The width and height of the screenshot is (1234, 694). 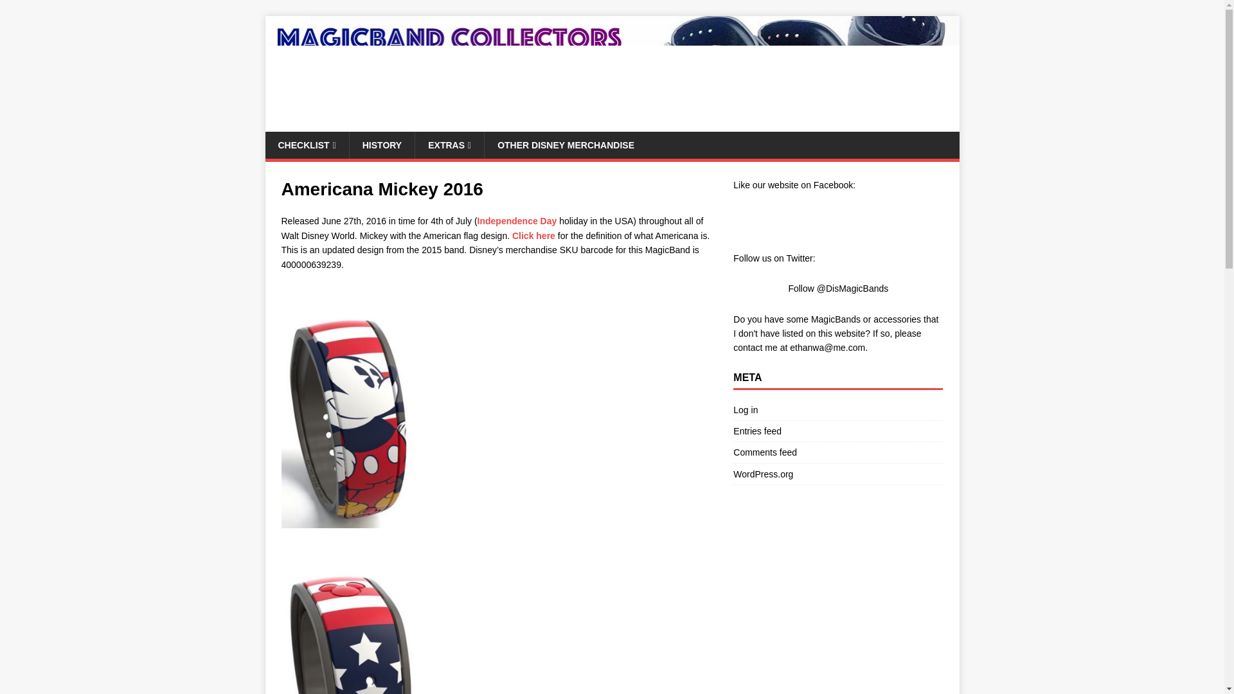 What do you see at coordinates (449, 145) in the screenshot?
I see `EXTRAS` at bounding box center [449, 145].